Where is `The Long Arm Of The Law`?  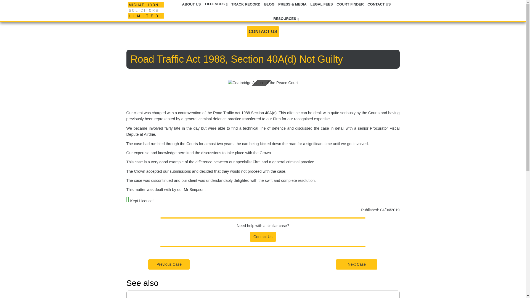
The Long Arm Of The Law is located at coordinates (169, 297).